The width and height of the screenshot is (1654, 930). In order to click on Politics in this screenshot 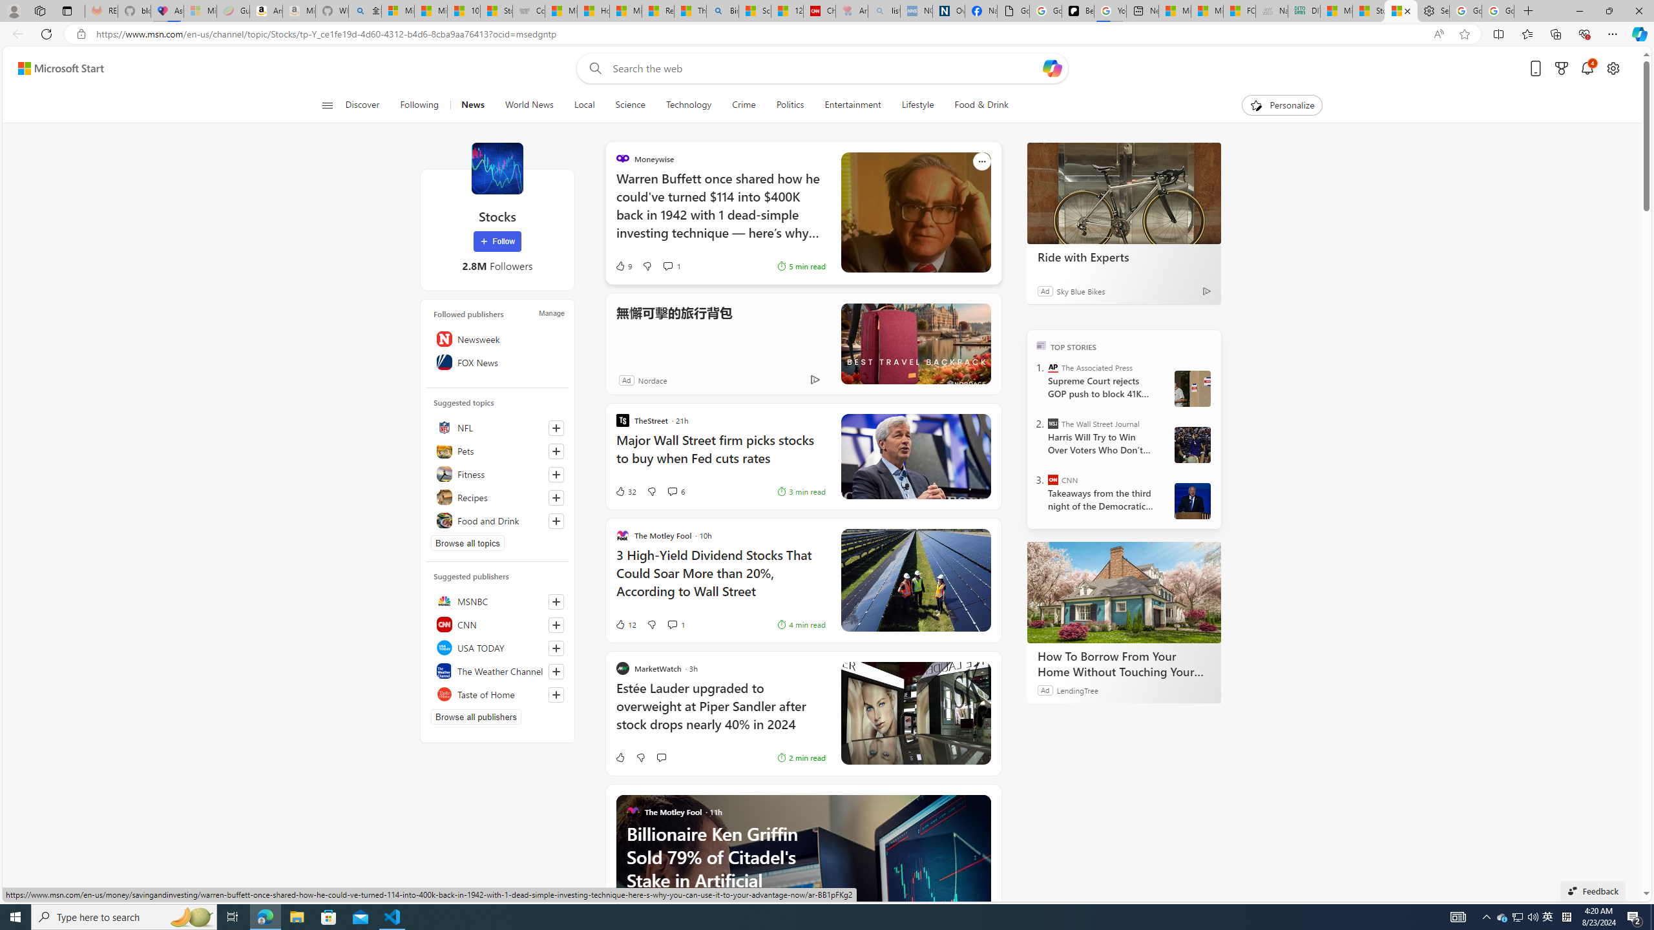, I will do `click(790, 105)`.